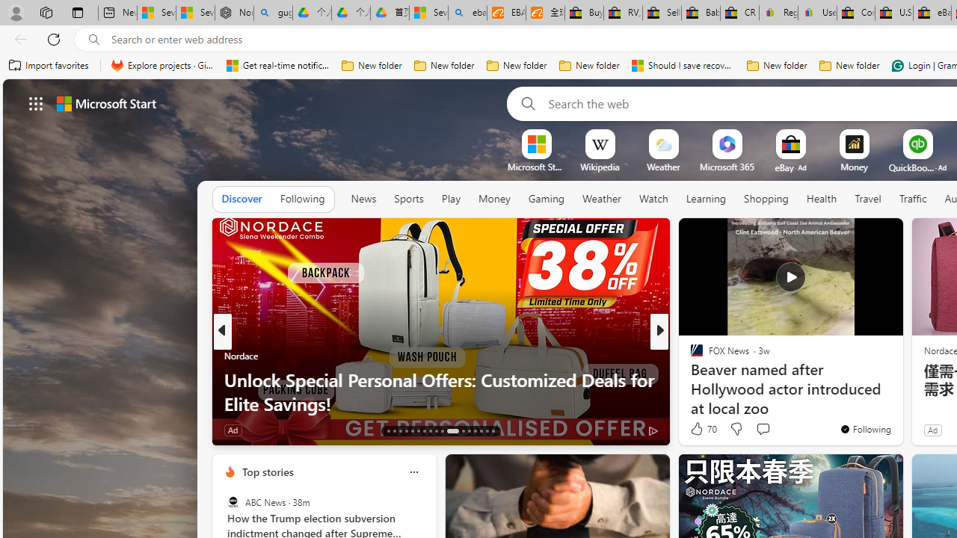  I want to click on AutomationID: tab-25, so click(470, 430).